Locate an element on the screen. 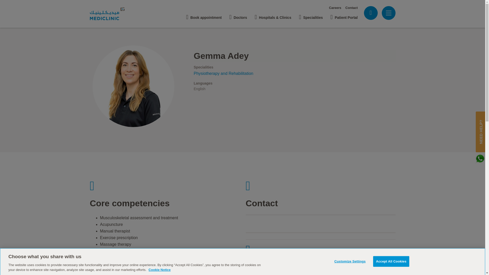 The width and height of the screenshot is (489, 275). Patient Portal is located at coordinates (344, 15).